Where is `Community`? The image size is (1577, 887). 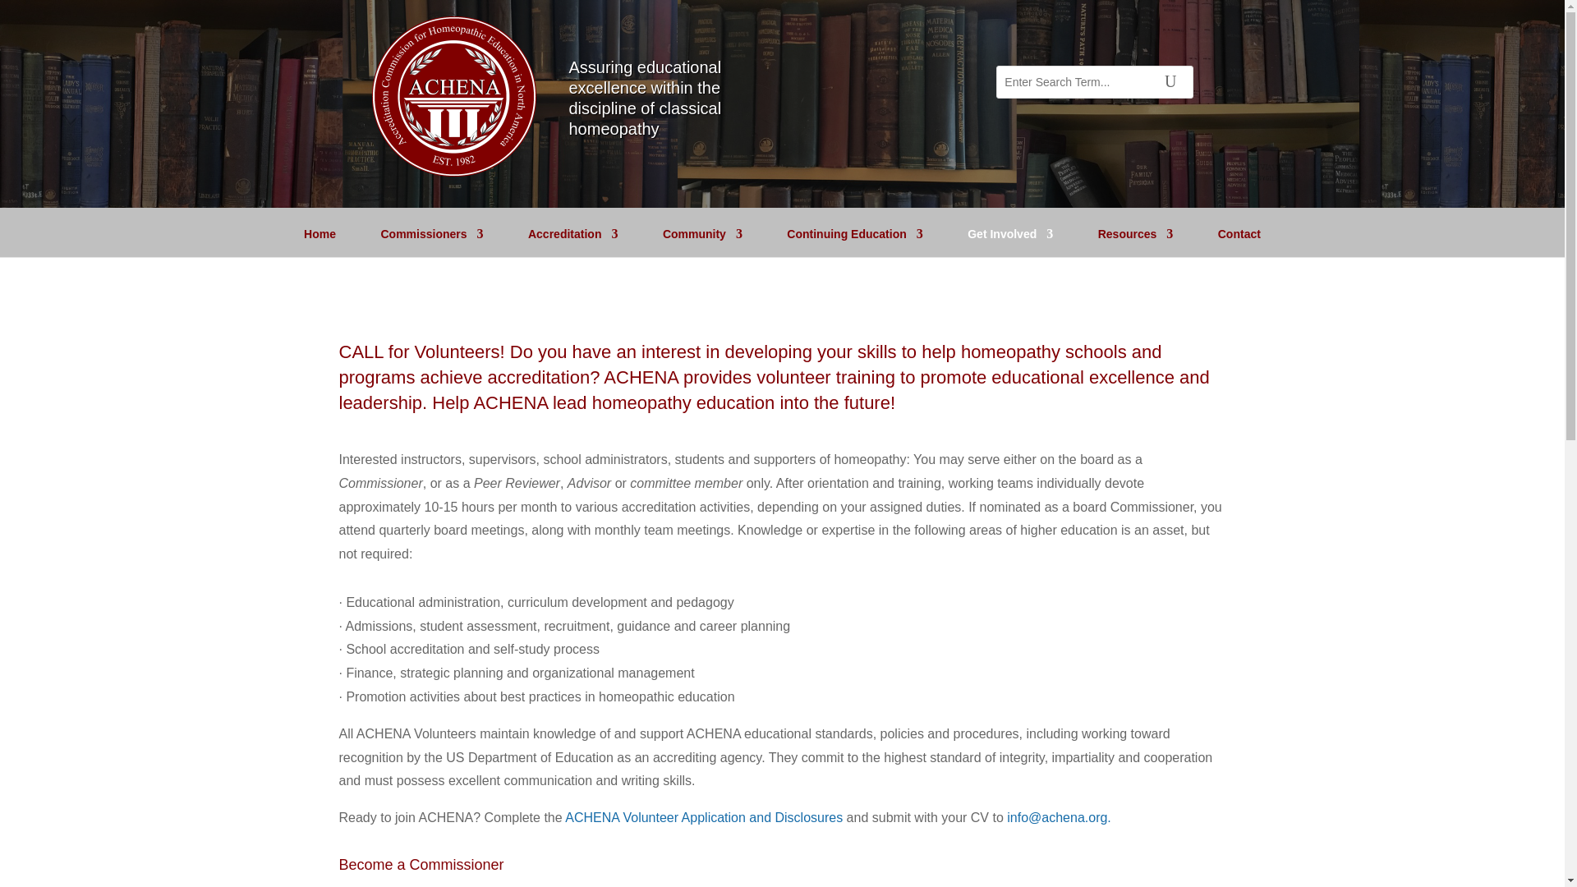 Community is located at coordinates (702, 242).